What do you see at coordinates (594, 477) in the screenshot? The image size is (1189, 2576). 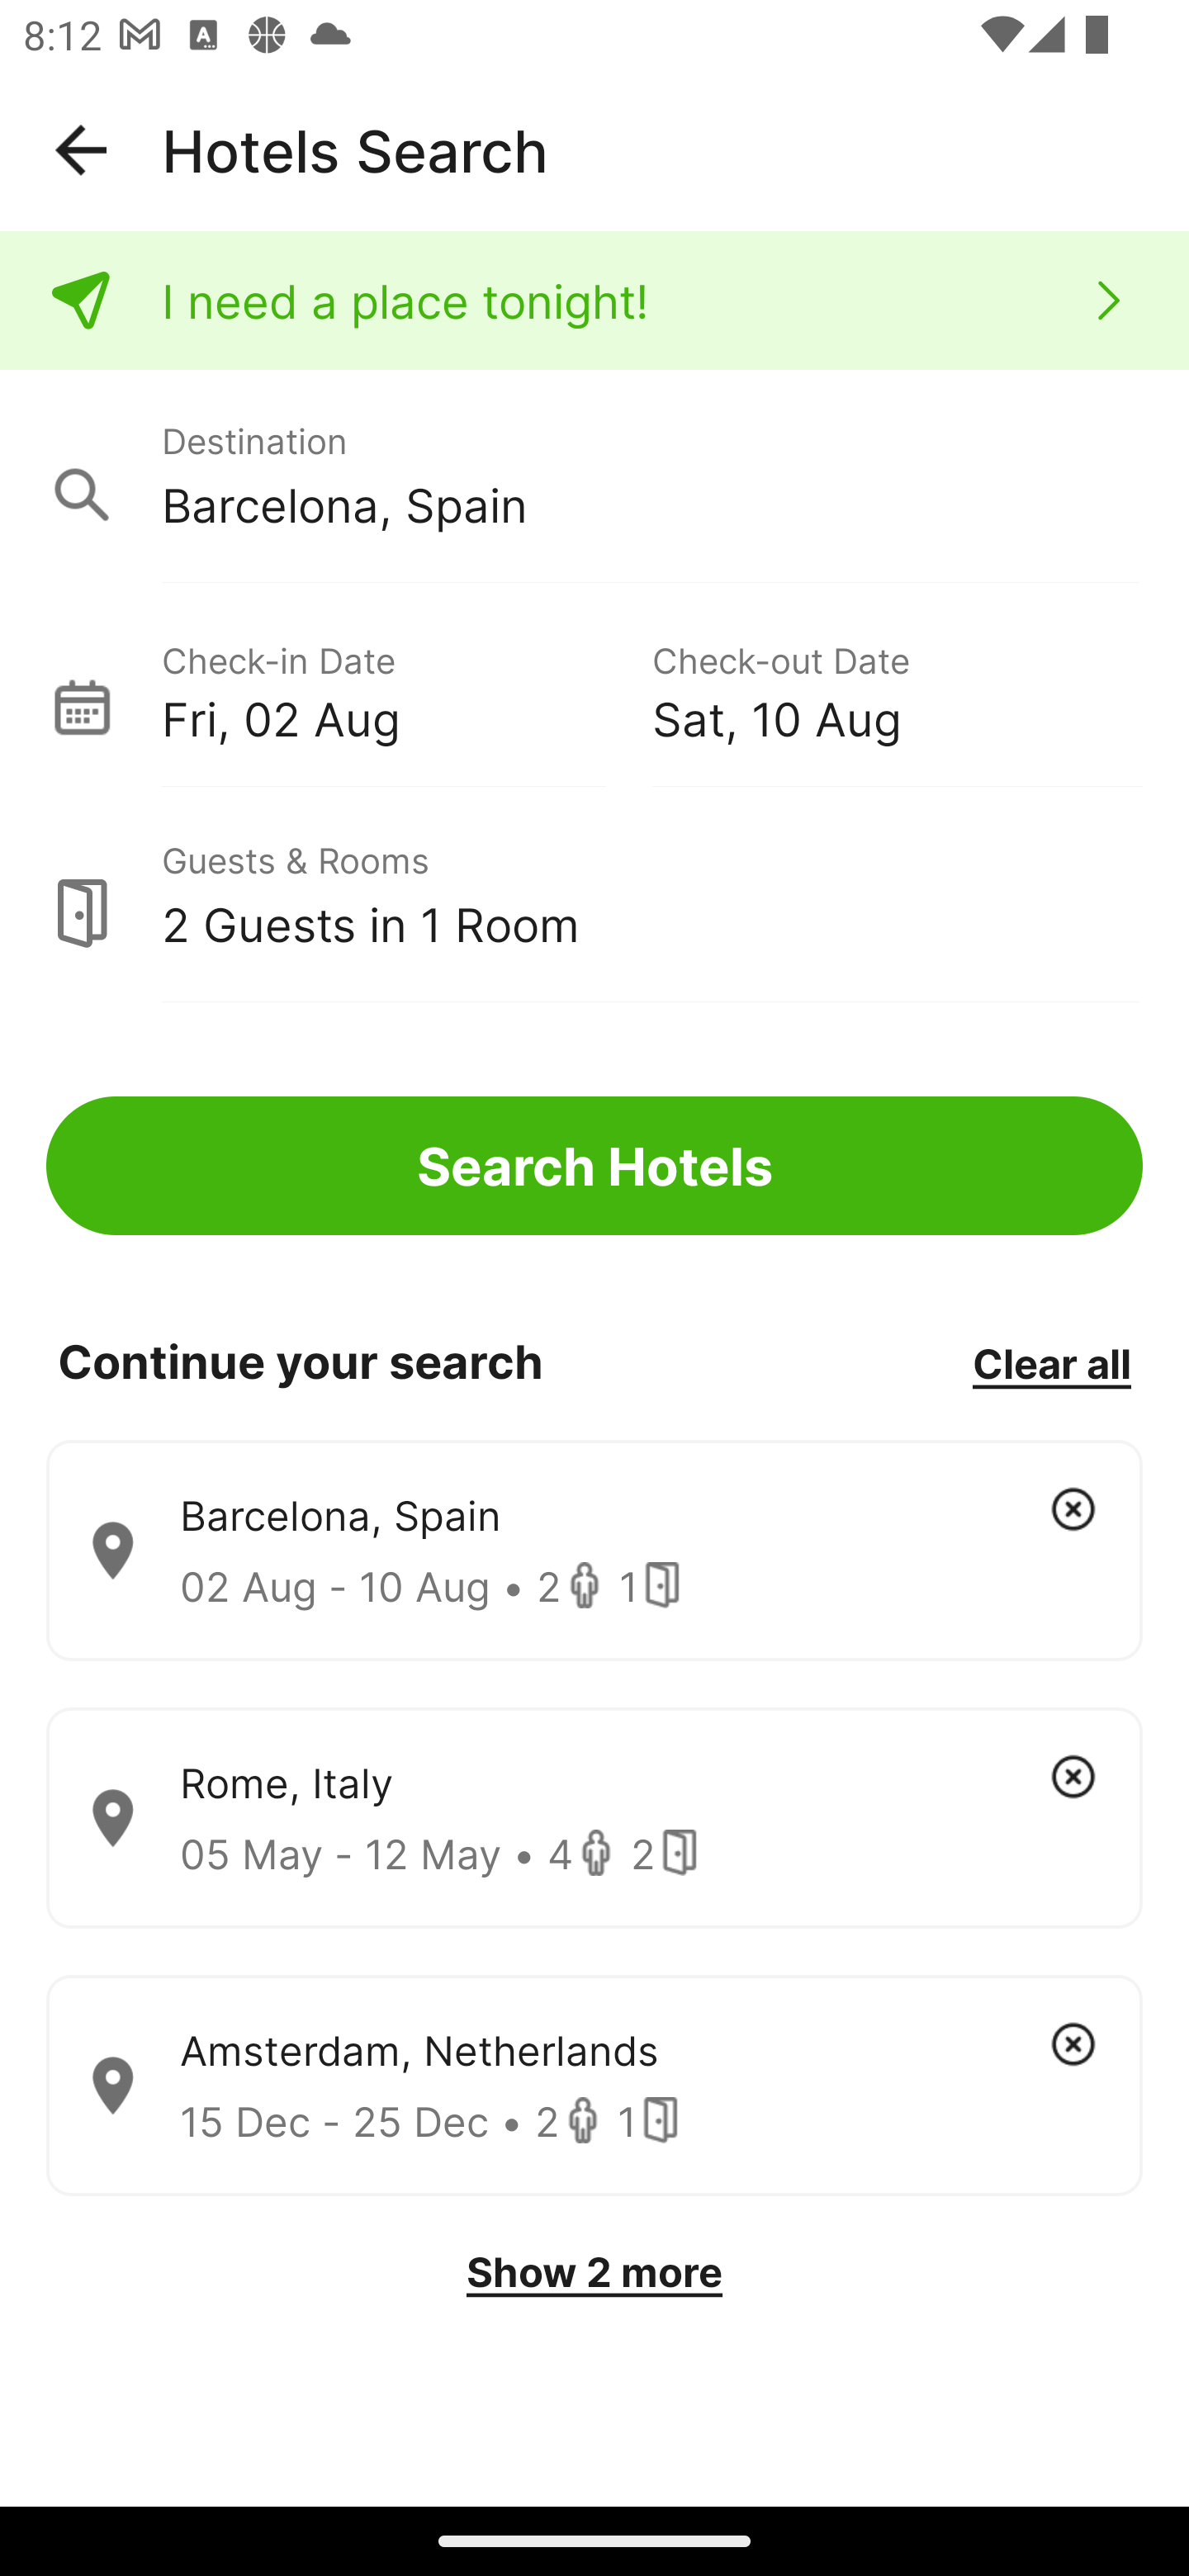 I see `Destination Barcelona, Spain` at bounding box center [594, 477].